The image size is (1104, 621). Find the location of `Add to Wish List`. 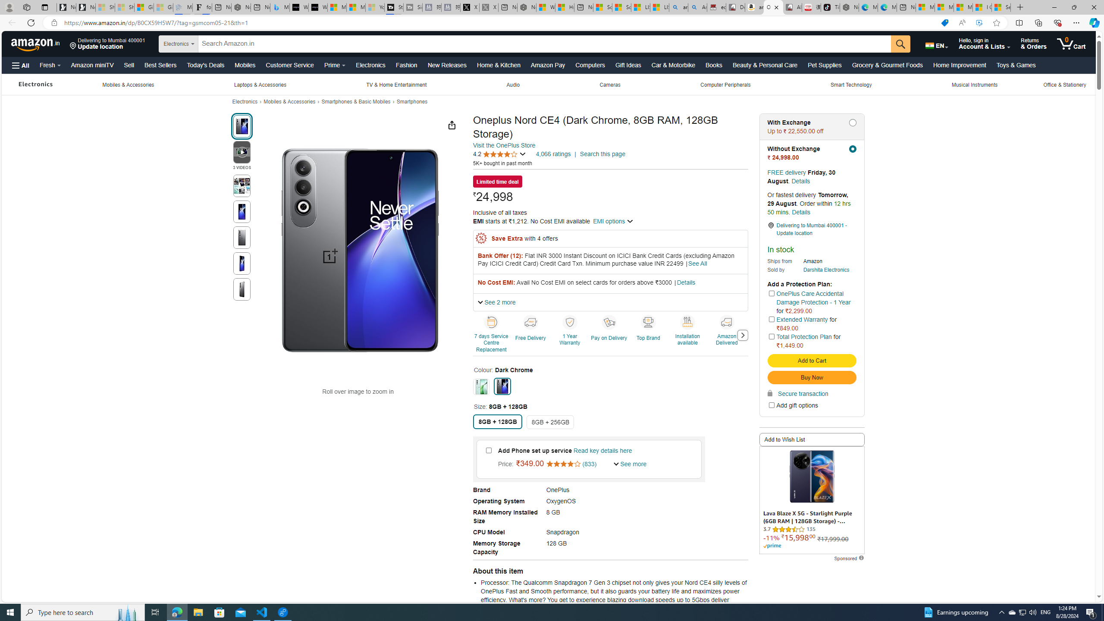

Add to Wish List is located at coordinates (812, 440).